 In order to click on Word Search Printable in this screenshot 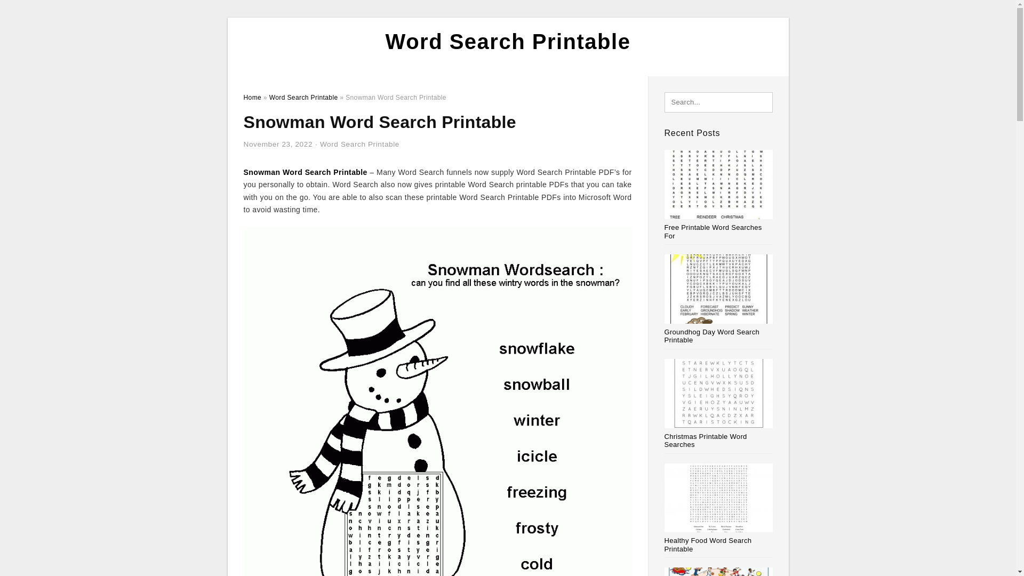, I will do `click(359, 144)`.